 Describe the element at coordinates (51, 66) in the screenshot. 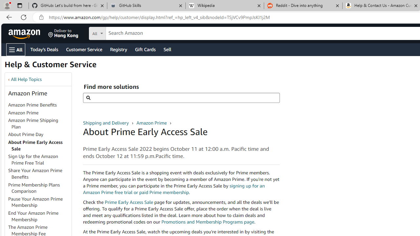

I see `Help & Customer Service` at that location.